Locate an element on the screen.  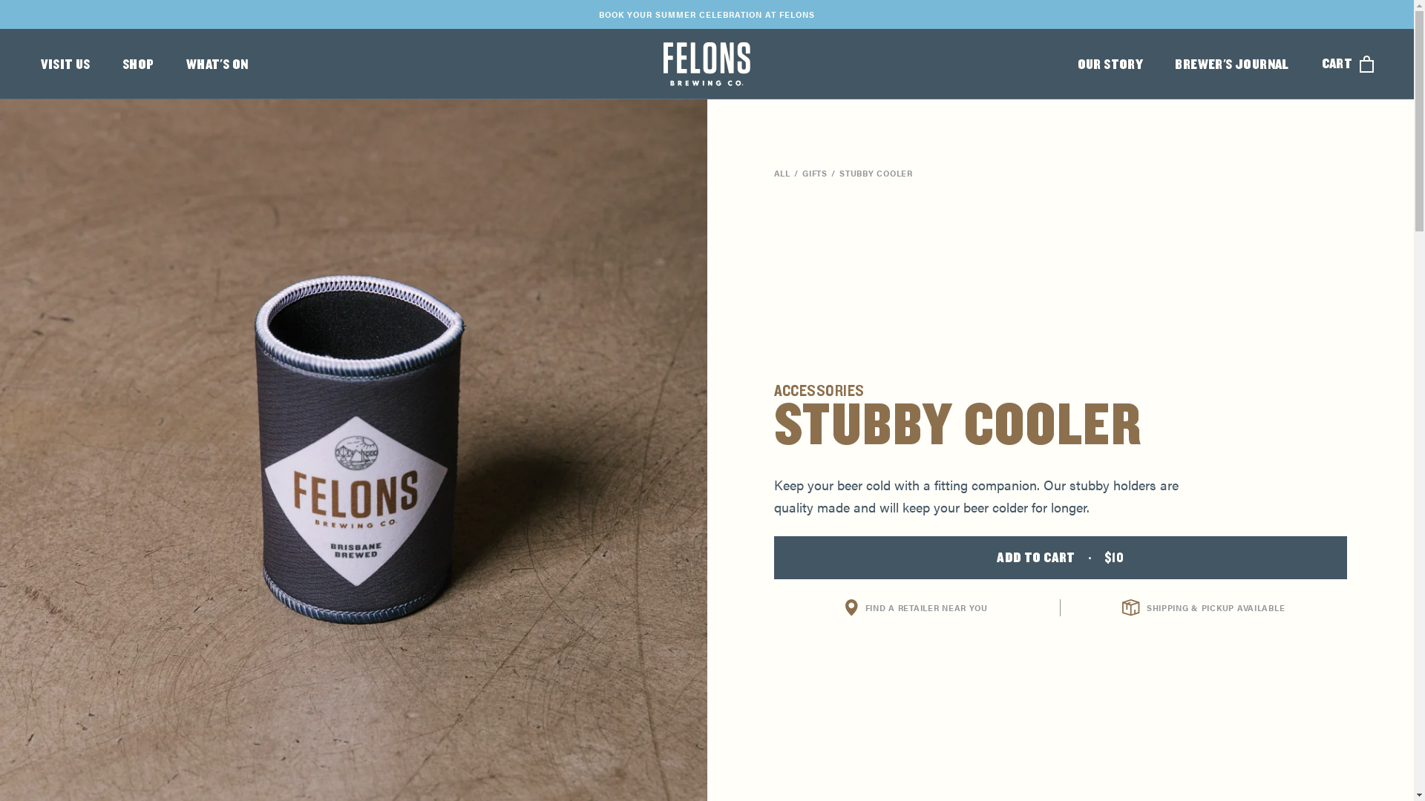
BOOK YOUR SUMMER CELEBRATION AT FELONS is located at coordinates (707, 15).